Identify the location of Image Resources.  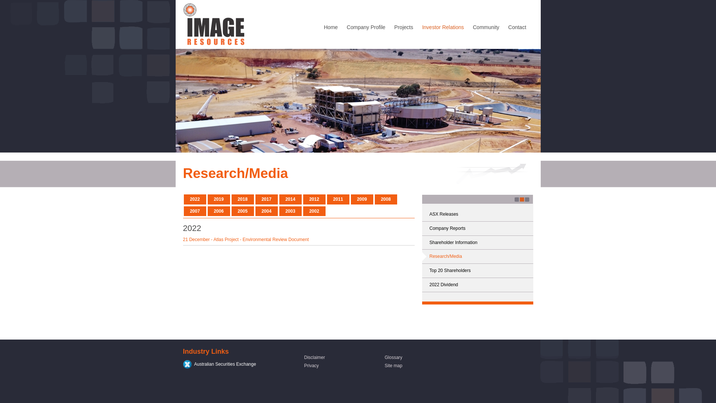
(247, 25).